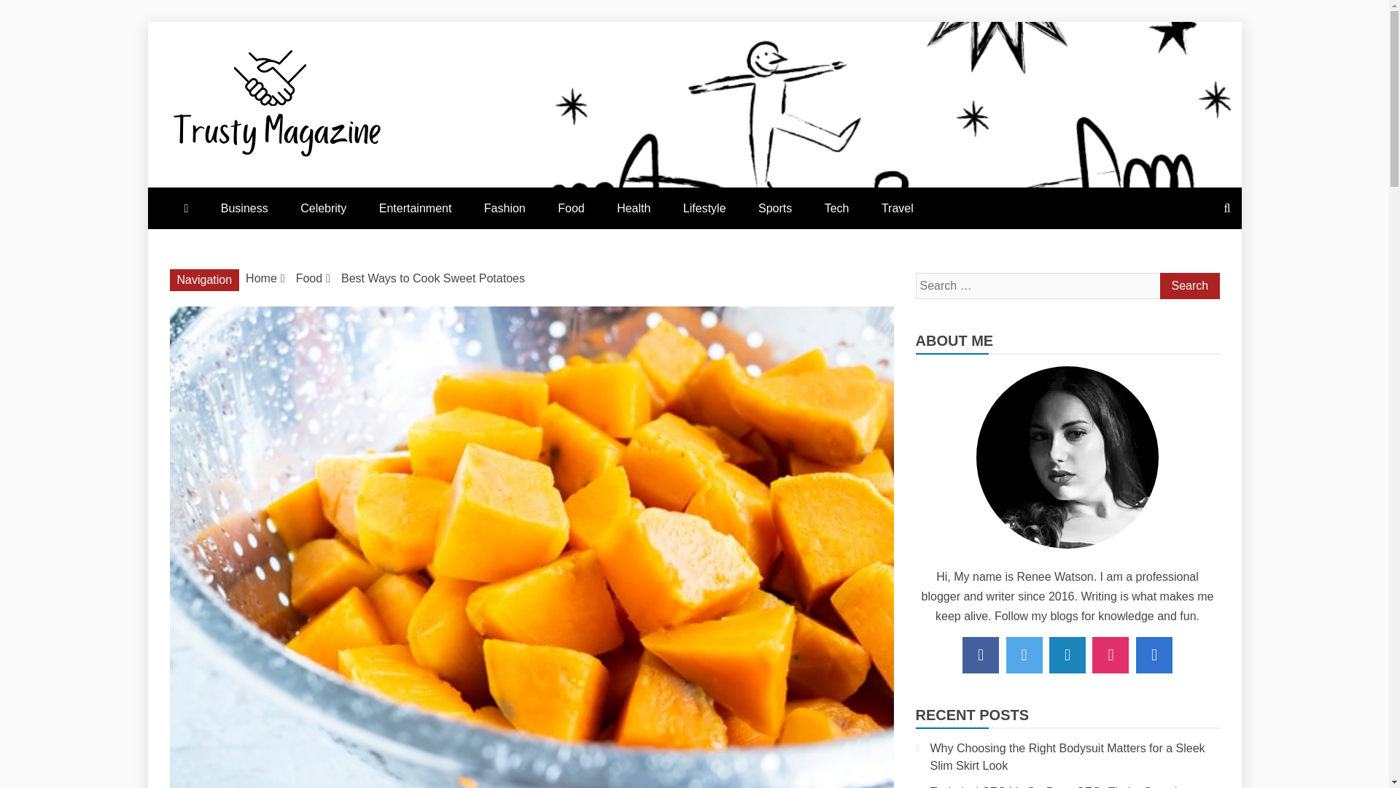 The height and width of the screenshot is (788, 1400). Describe the element at coordinates (837, 209) in the screenshot. I see `Tech` at that location.